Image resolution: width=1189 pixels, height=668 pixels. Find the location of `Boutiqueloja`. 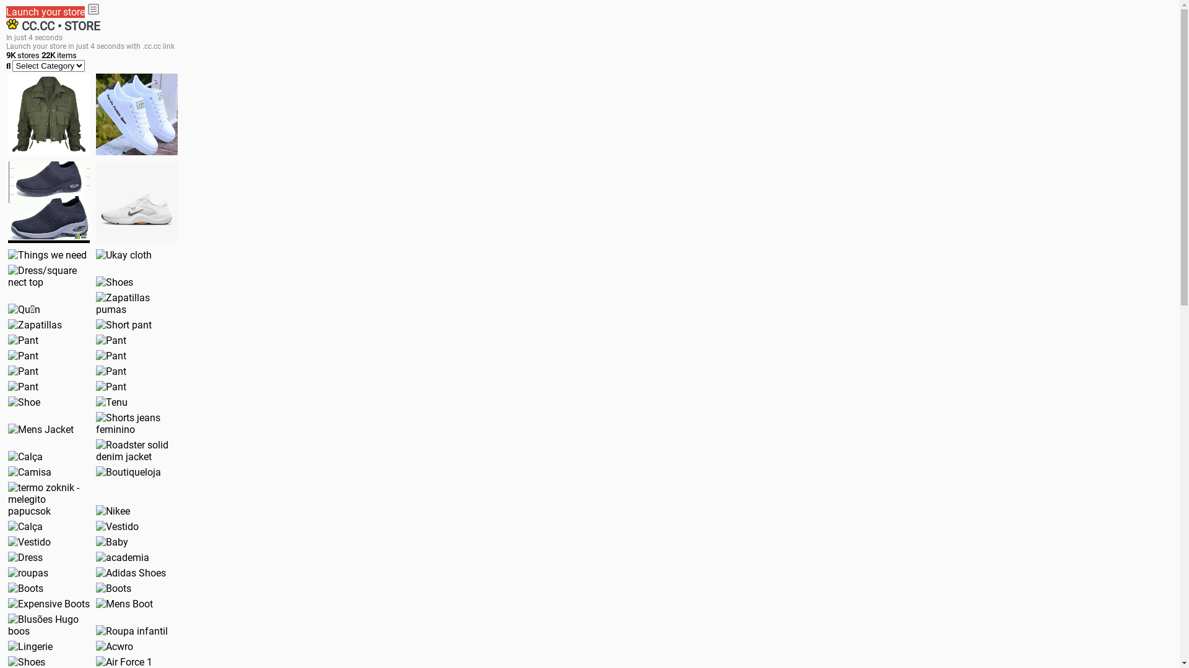

Boutiqueloja is located at coordinates (129, 473).